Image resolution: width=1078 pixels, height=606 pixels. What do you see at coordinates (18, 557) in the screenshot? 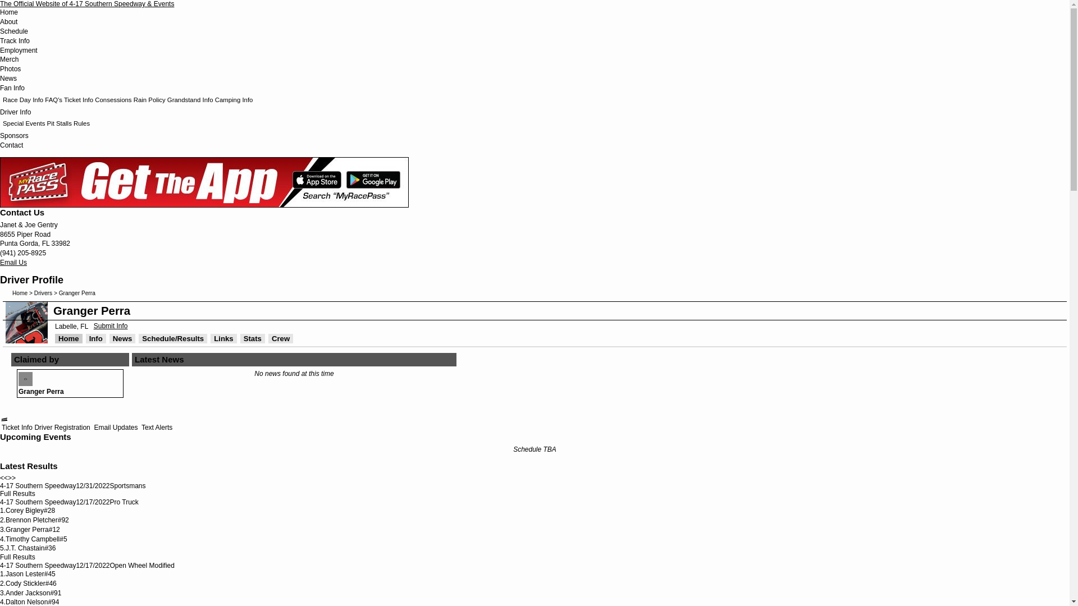
I see `Full Results` at bounding box center [18, 557].